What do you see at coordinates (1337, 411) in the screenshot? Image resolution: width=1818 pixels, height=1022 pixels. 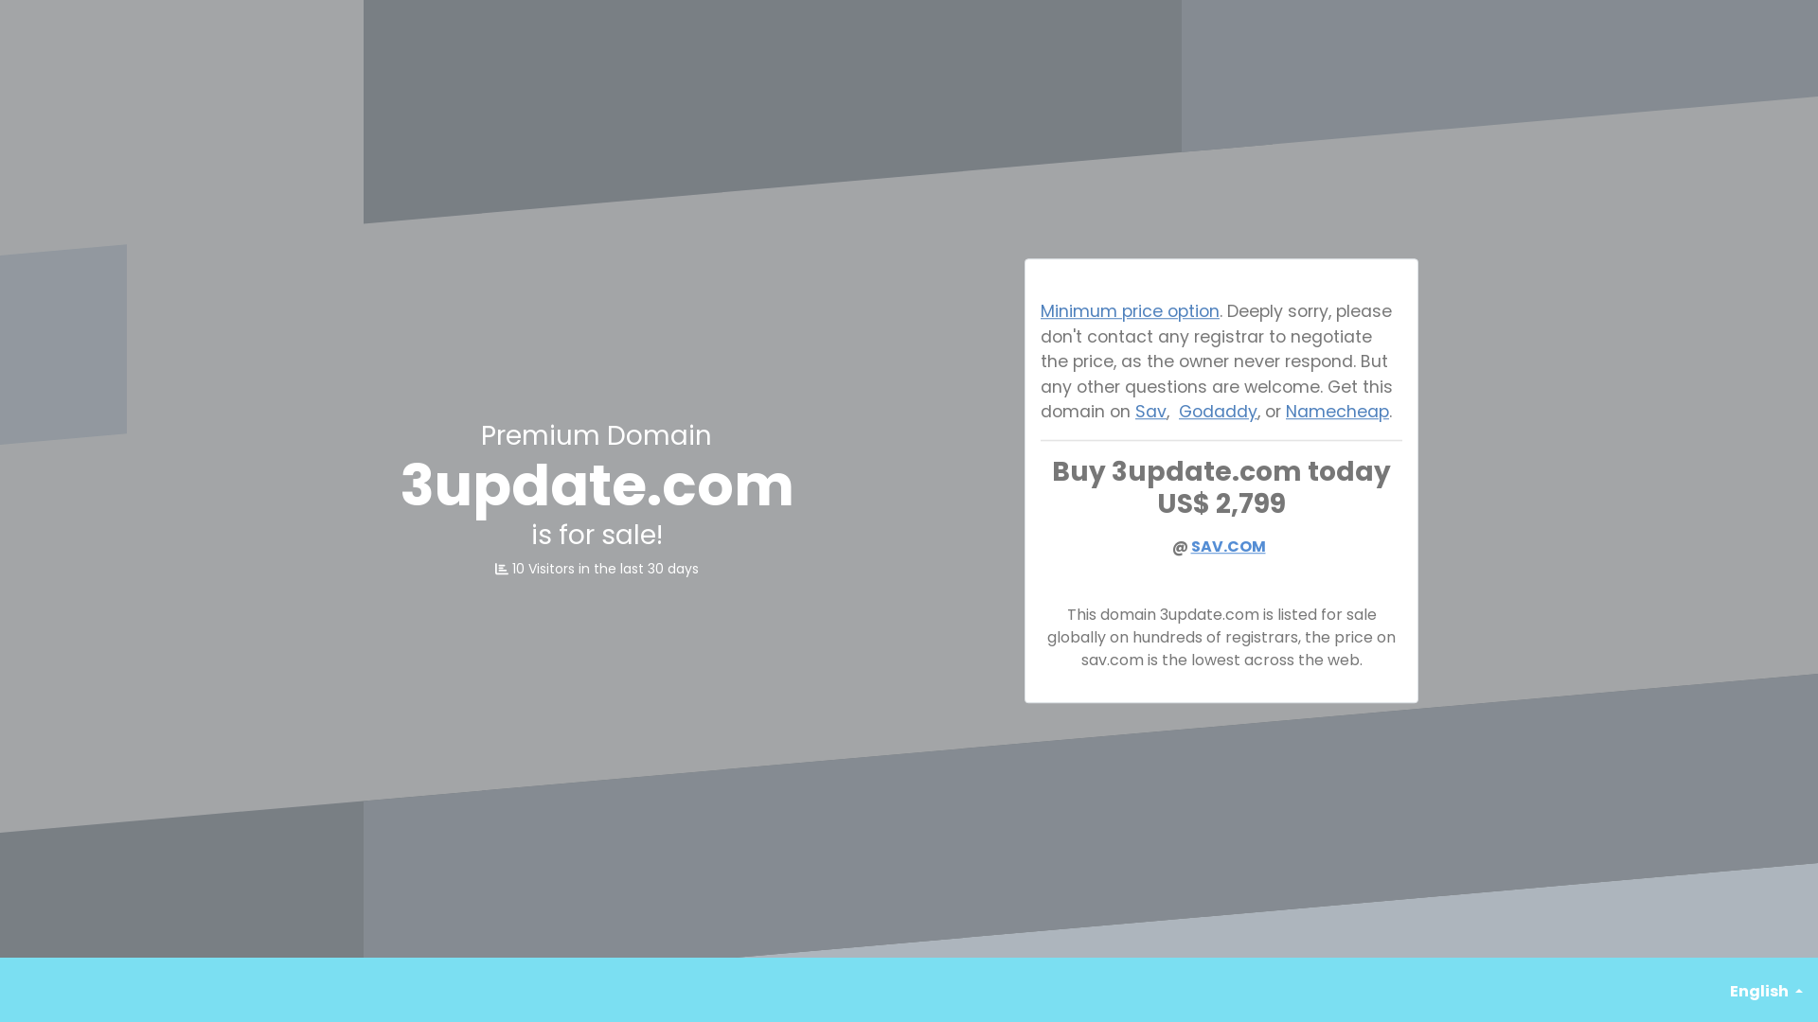 I see `Namecheap` at bounding box center [1337, 411].